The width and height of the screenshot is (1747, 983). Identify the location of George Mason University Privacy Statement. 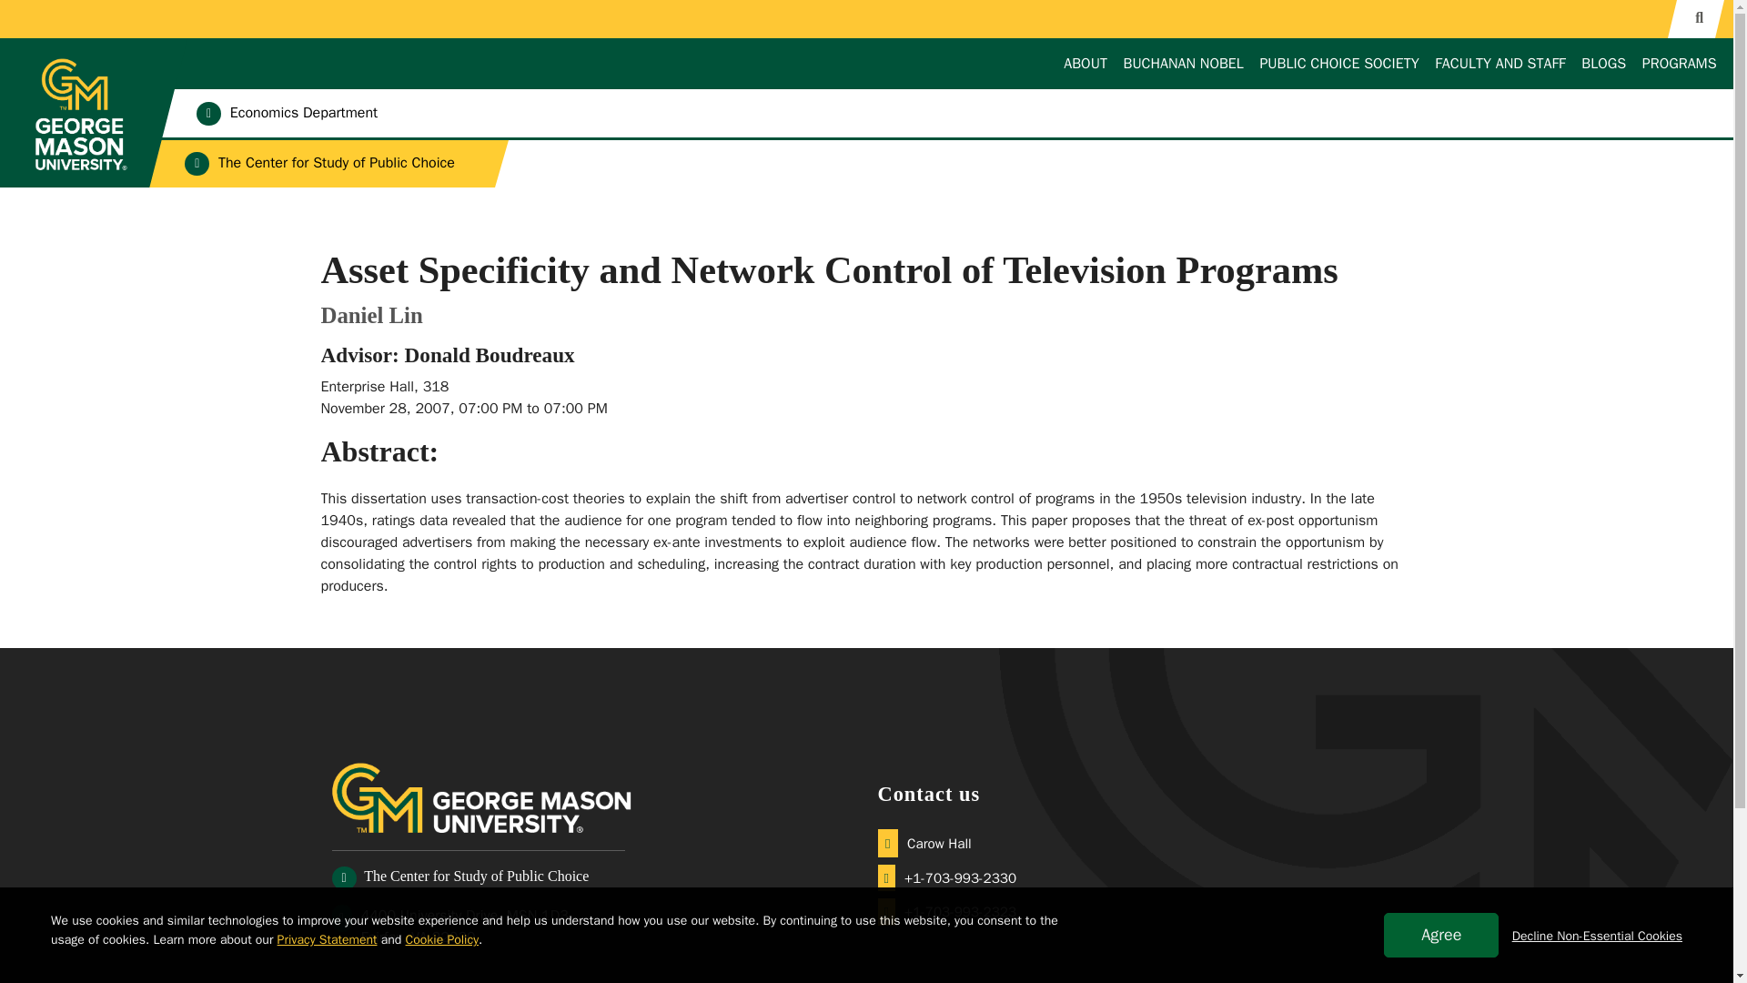
(328, 939).